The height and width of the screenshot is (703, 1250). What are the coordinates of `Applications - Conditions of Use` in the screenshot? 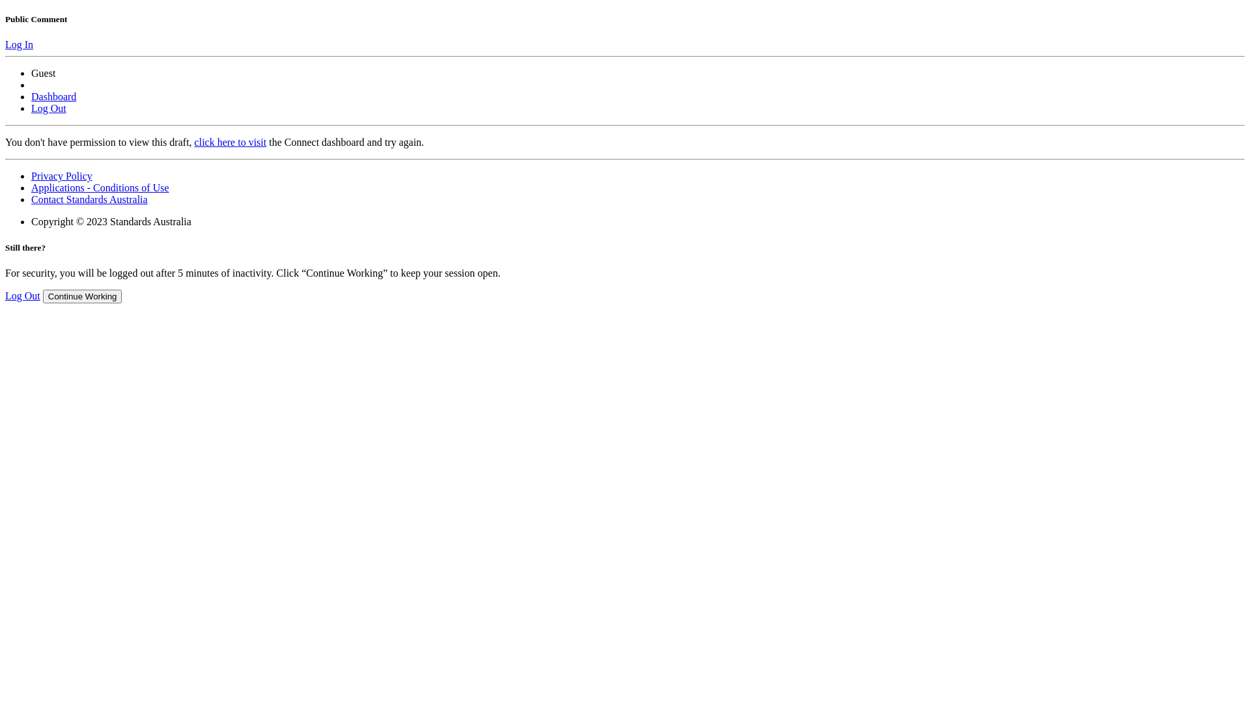 It's located at (100, 187).